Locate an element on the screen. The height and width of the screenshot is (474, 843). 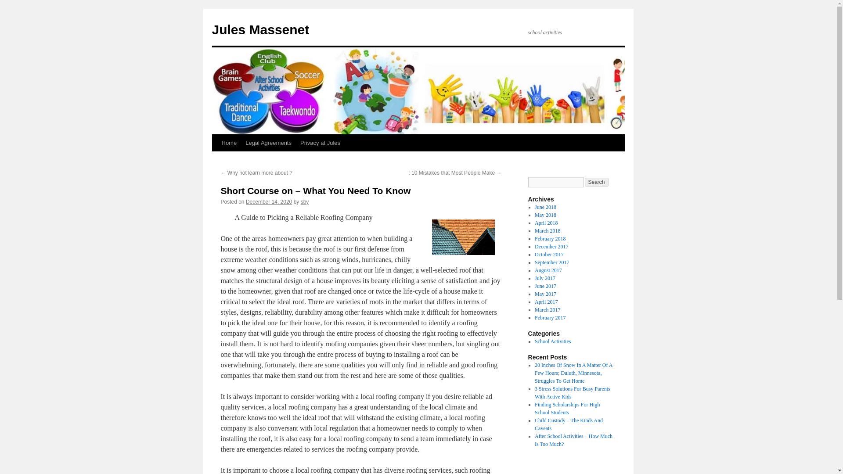
March 2017 is located at coordinates (547, 309).